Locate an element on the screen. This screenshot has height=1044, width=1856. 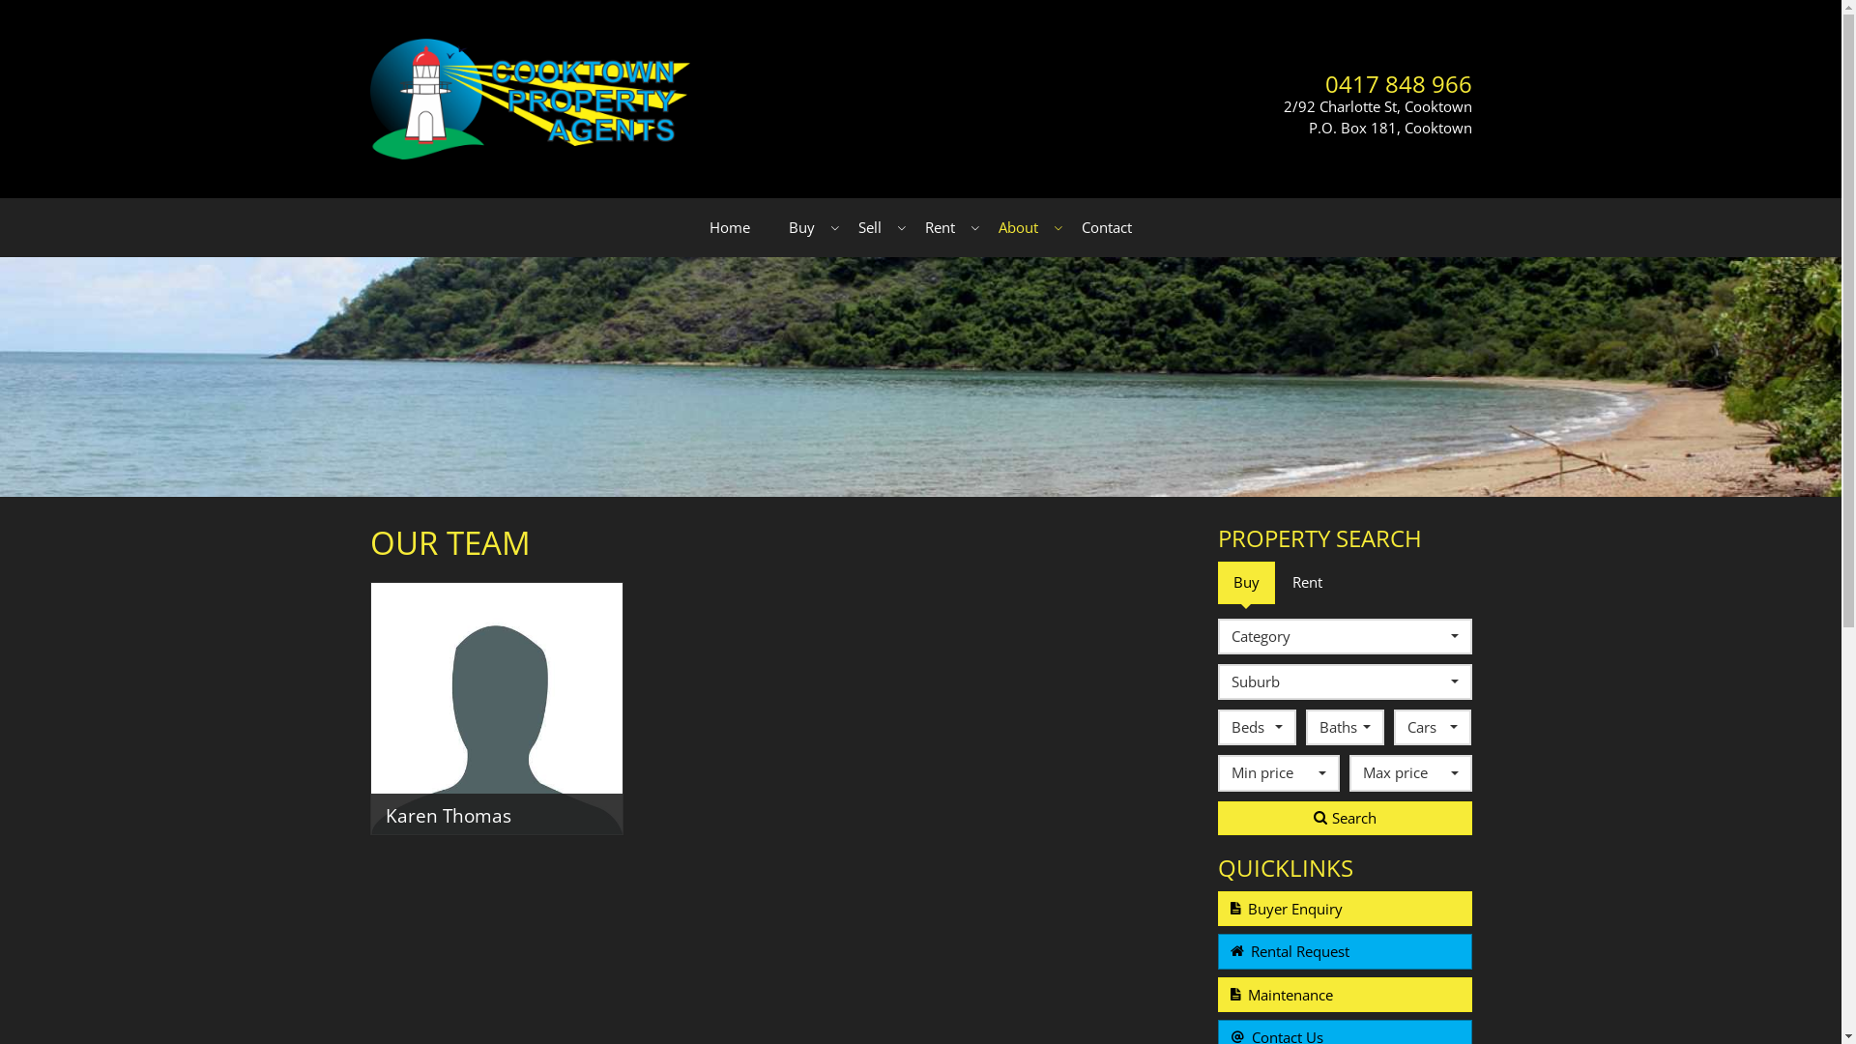
Karen Thomas is located at coordinates (497, 709).